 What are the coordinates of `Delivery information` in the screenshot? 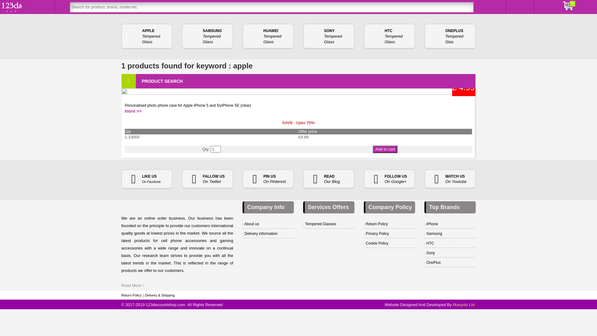 It's located at (260, 234).